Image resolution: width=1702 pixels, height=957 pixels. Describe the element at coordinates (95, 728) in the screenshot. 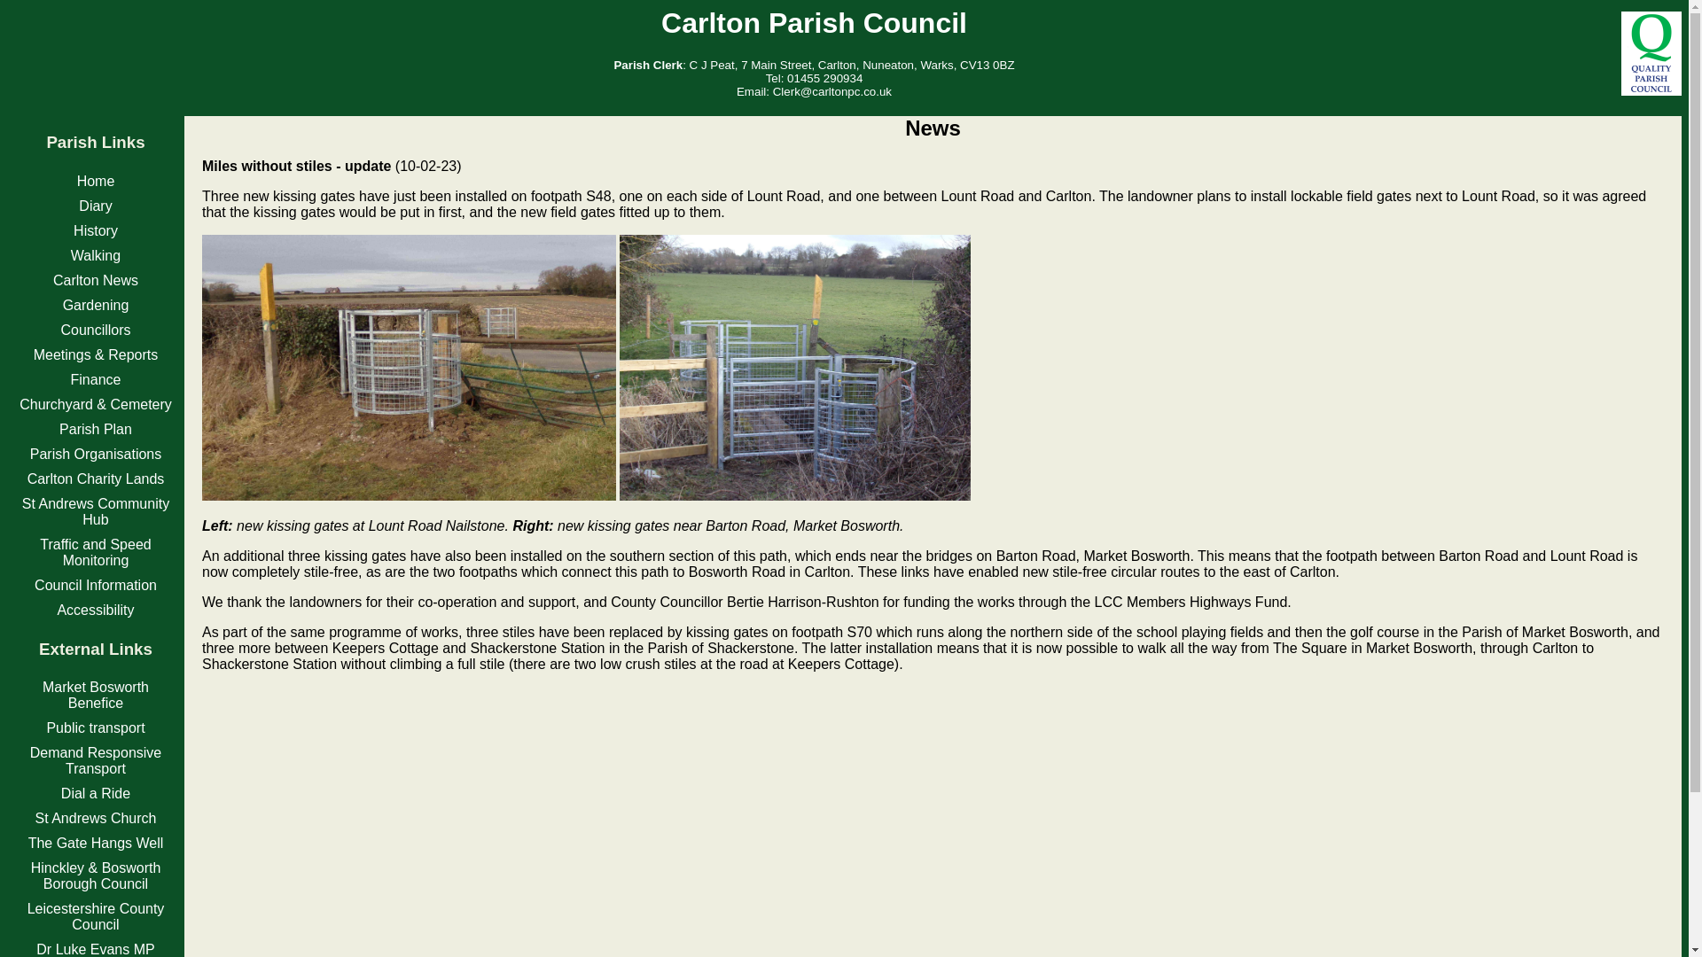

I see `Public transport` at that location.